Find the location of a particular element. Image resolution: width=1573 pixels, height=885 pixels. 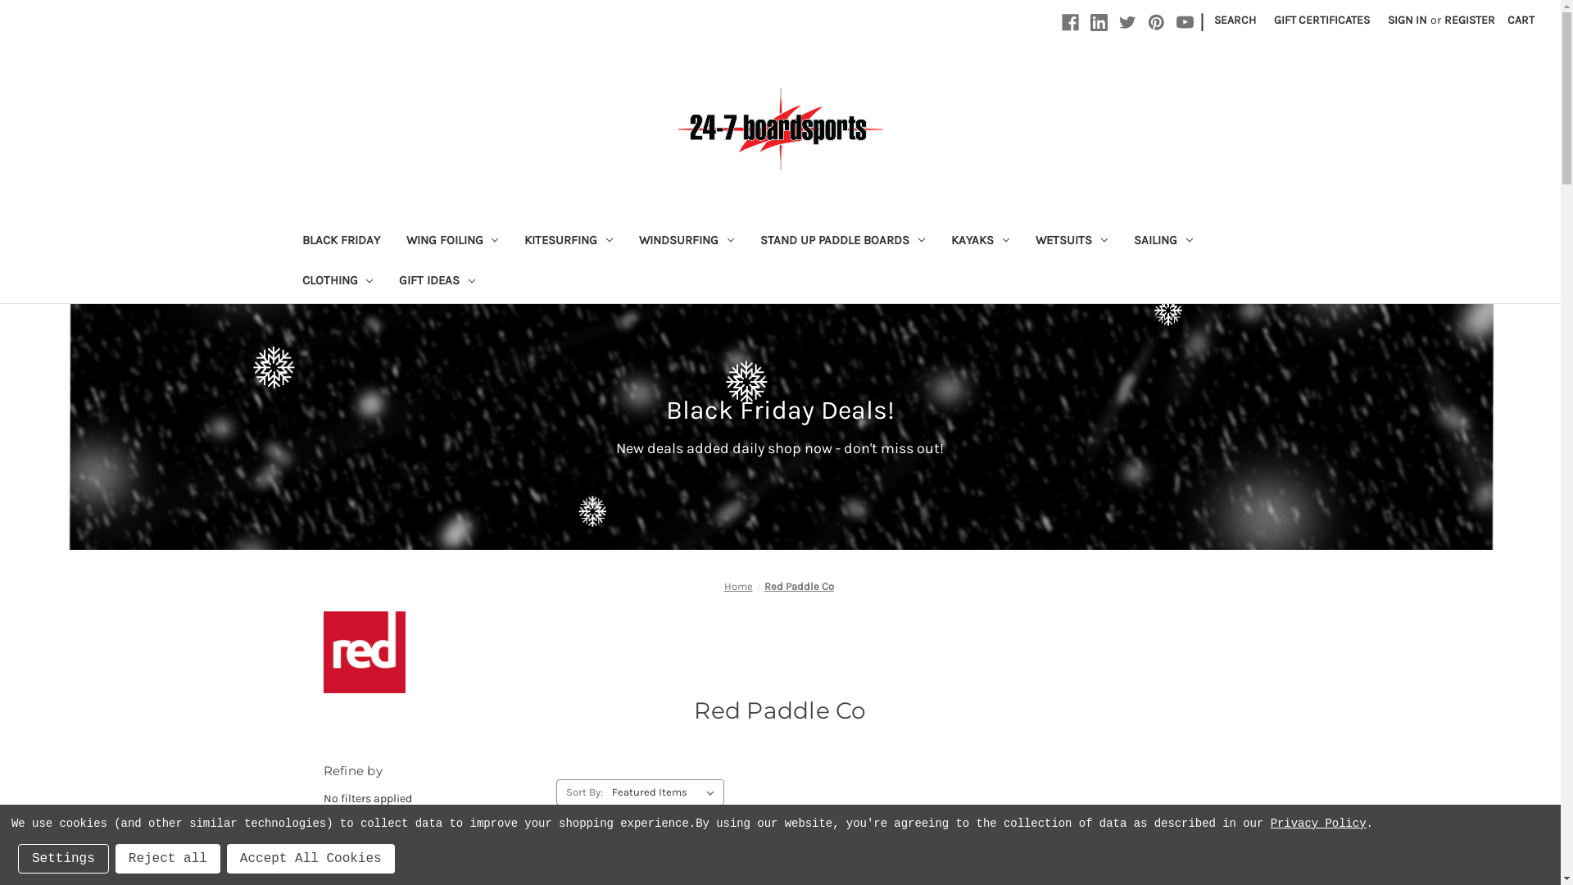

24-7 Boardsports is located at coordinates (781, 129).